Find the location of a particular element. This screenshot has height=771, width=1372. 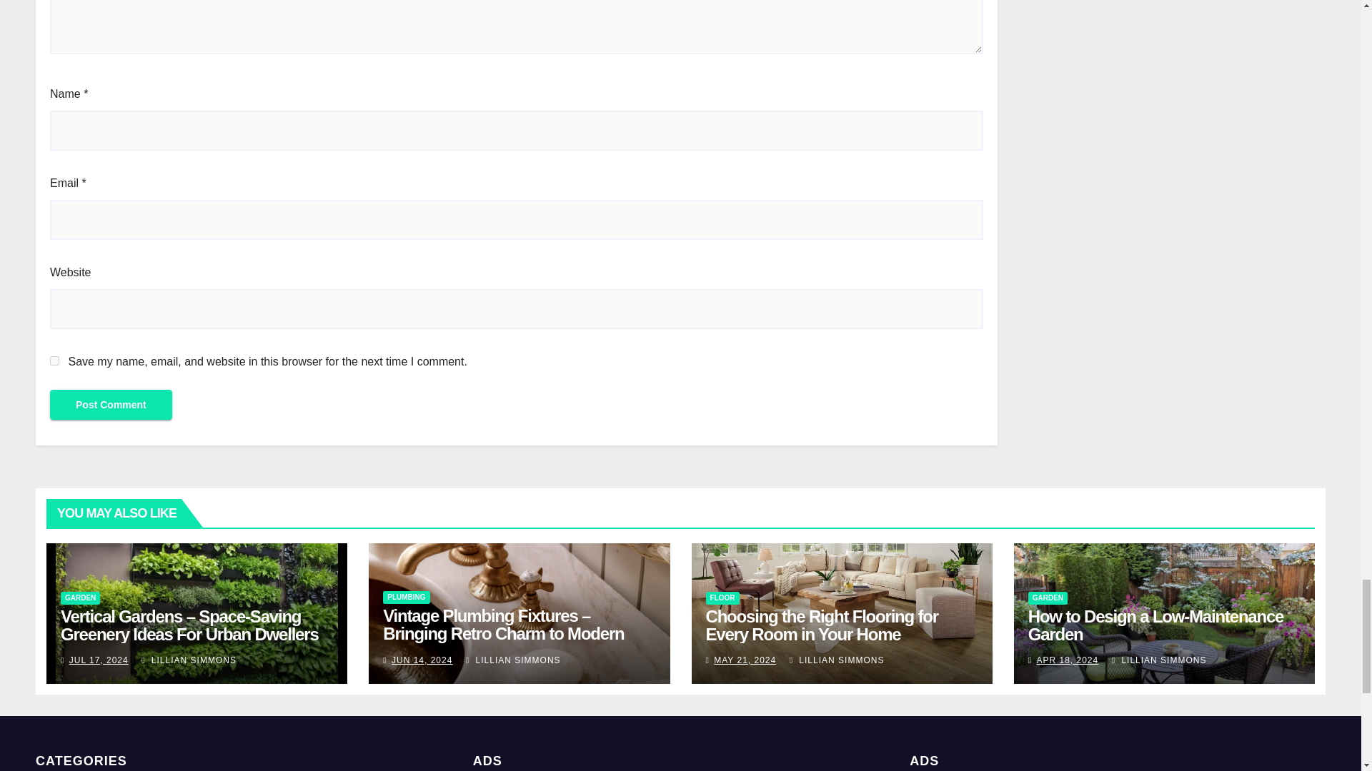

Post Comment is located at coordinates (111, 404).